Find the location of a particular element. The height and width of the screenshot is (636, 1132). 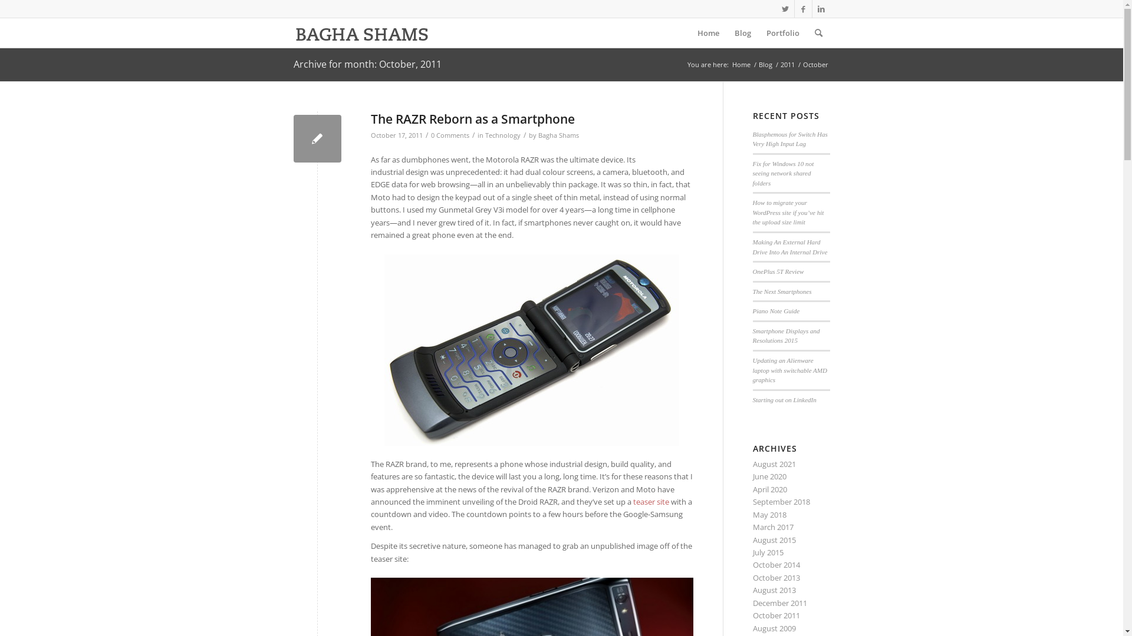

Making An External Hard Drive Into An Internal Drive is located at coordinates (790, 247).